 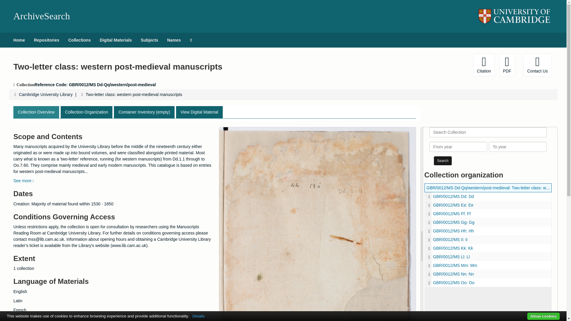 I want to click on Collection Organization, so click(x=86, y=112).